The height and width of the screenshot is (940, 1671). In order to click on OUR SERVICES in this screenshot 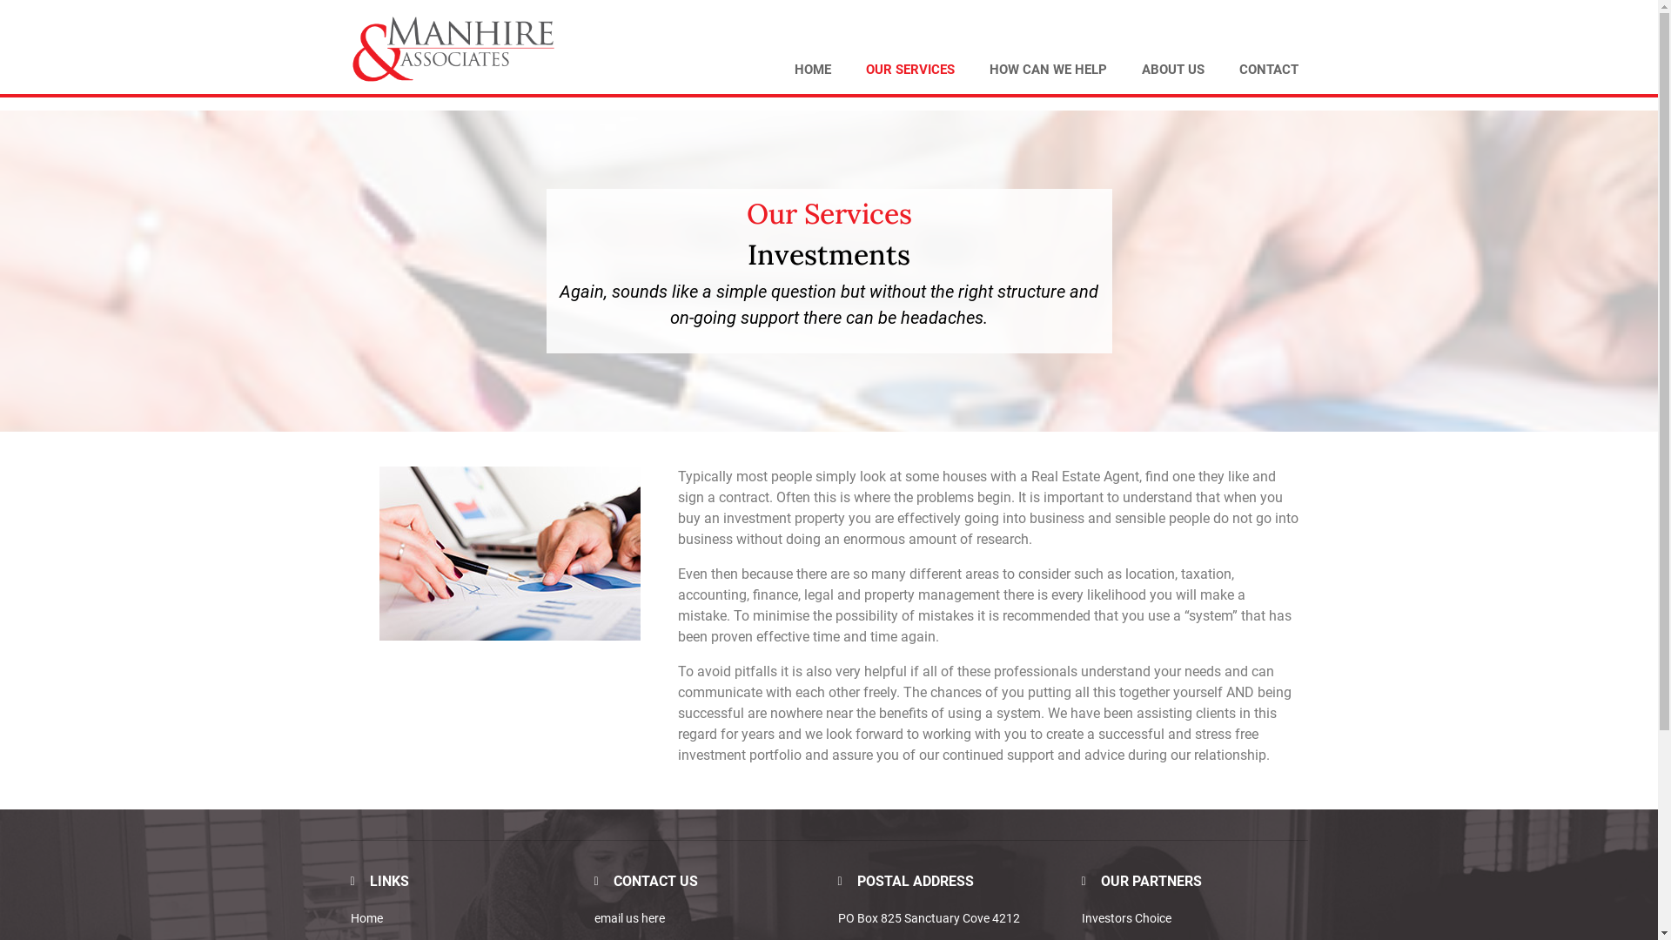, I will do `click(910, 70)`.